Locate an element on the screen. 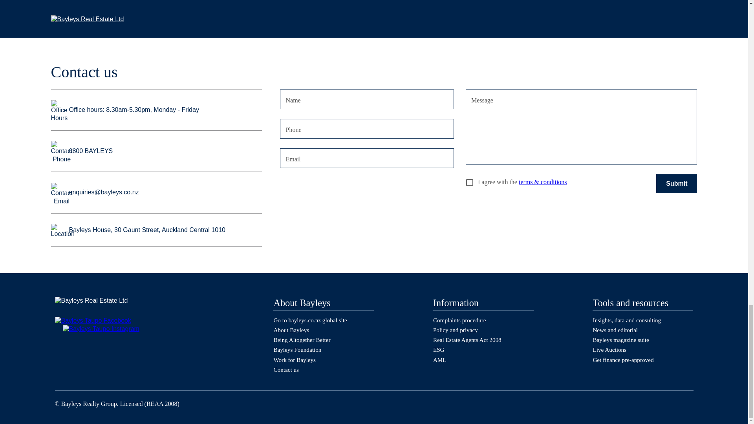 The width and height of the screenshot is (754, 424). Being Altogether Better is located at coordinates (302, 340).